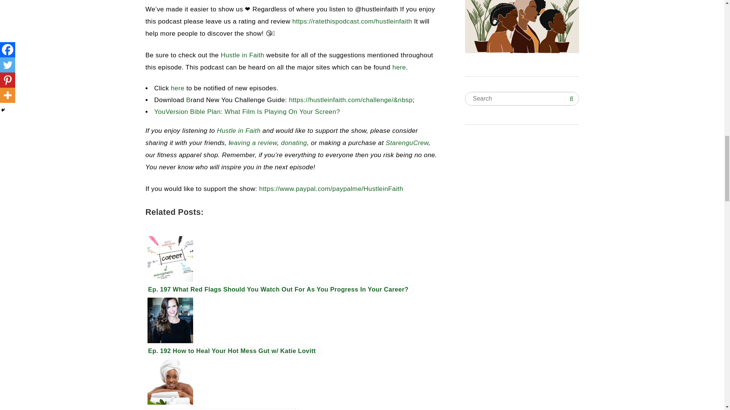 The width and height of the screenshot is (730, 410). What do you see at coordinates (293, 143) in the screenshot?
I see `donating` at bounding box center [293, 143].